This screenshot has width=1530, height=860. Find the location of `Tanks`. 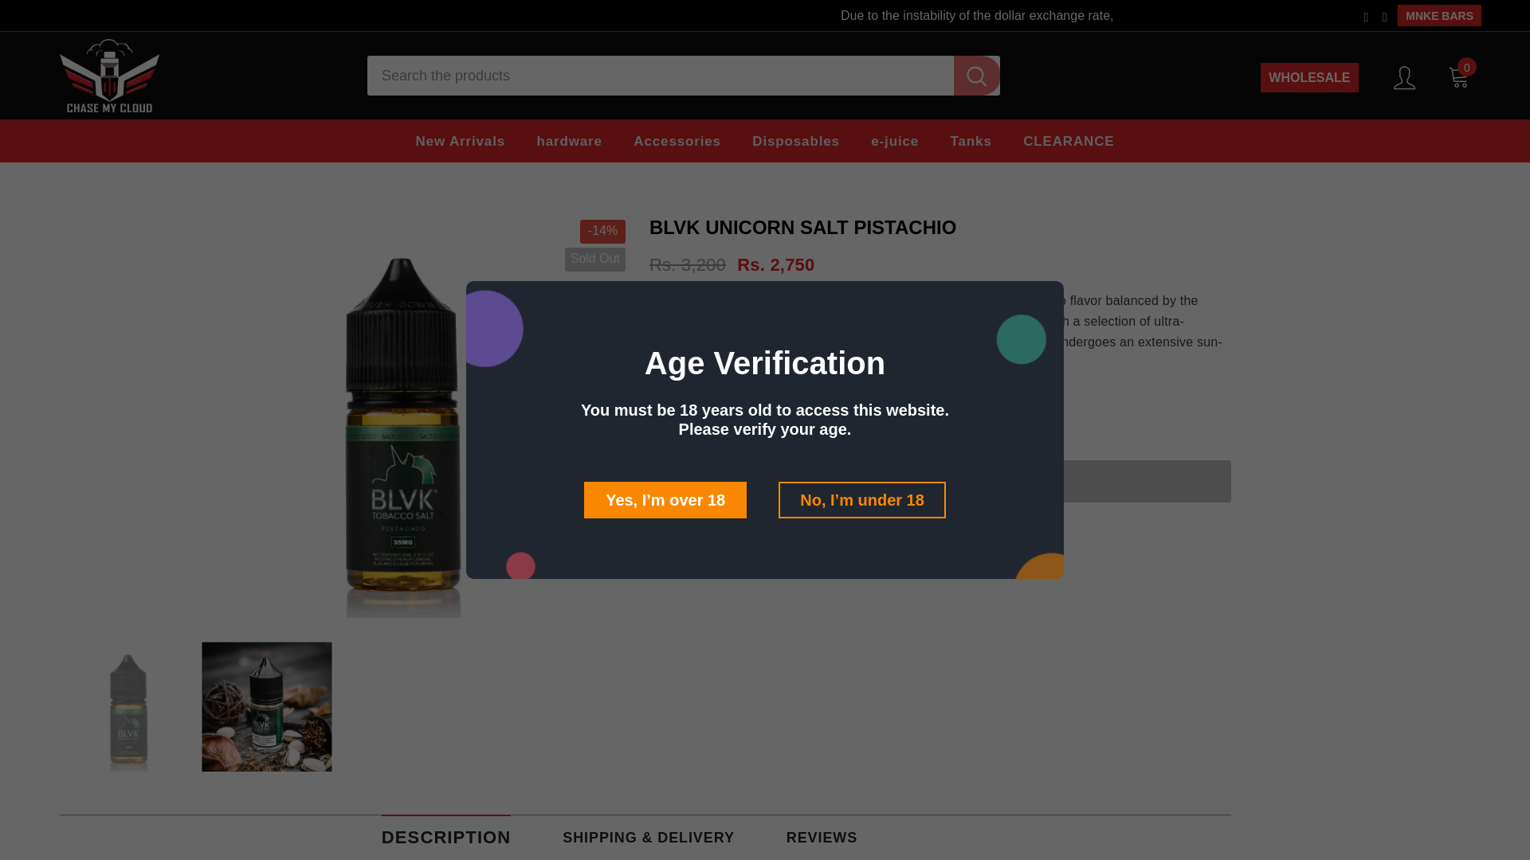

Tanks is located at coordinates (971, 141).